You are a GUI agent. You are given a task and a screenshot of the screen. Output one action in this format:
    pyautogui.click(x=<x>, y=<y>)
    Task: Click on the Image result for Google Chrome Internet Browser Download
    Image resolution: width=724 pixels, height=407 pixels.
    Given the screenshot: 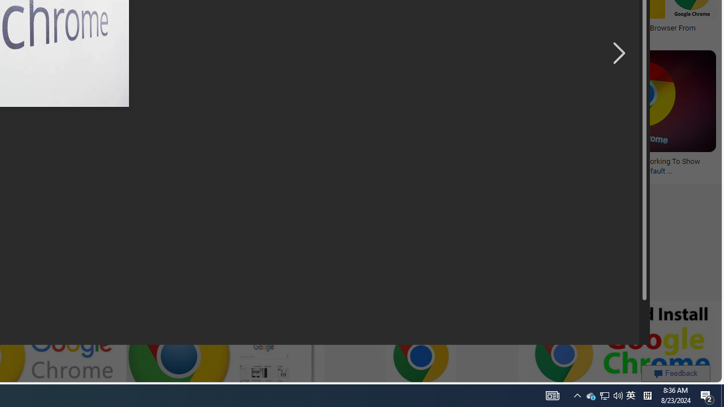 What is the action you would take?
    pyautogui.click(x=641, y=101)
    